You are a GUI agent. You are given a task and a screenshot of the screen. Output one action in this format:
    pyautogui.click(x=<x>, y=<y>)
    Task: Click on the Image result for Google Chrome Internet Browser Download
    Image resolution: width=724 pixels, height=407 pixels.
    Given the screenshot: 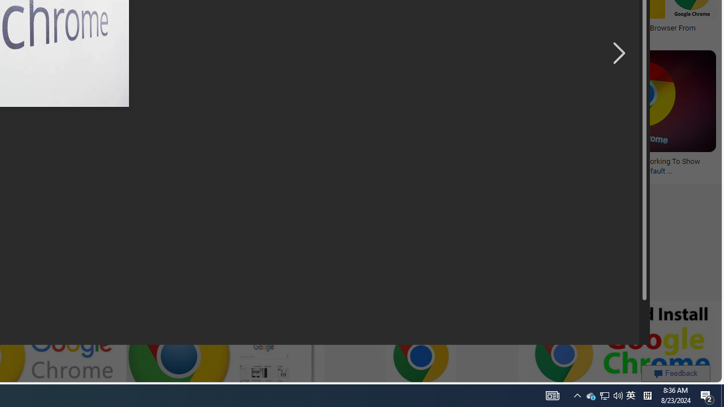 What is the action you would take?
    pyautogui.click(x=641, y=101)
    